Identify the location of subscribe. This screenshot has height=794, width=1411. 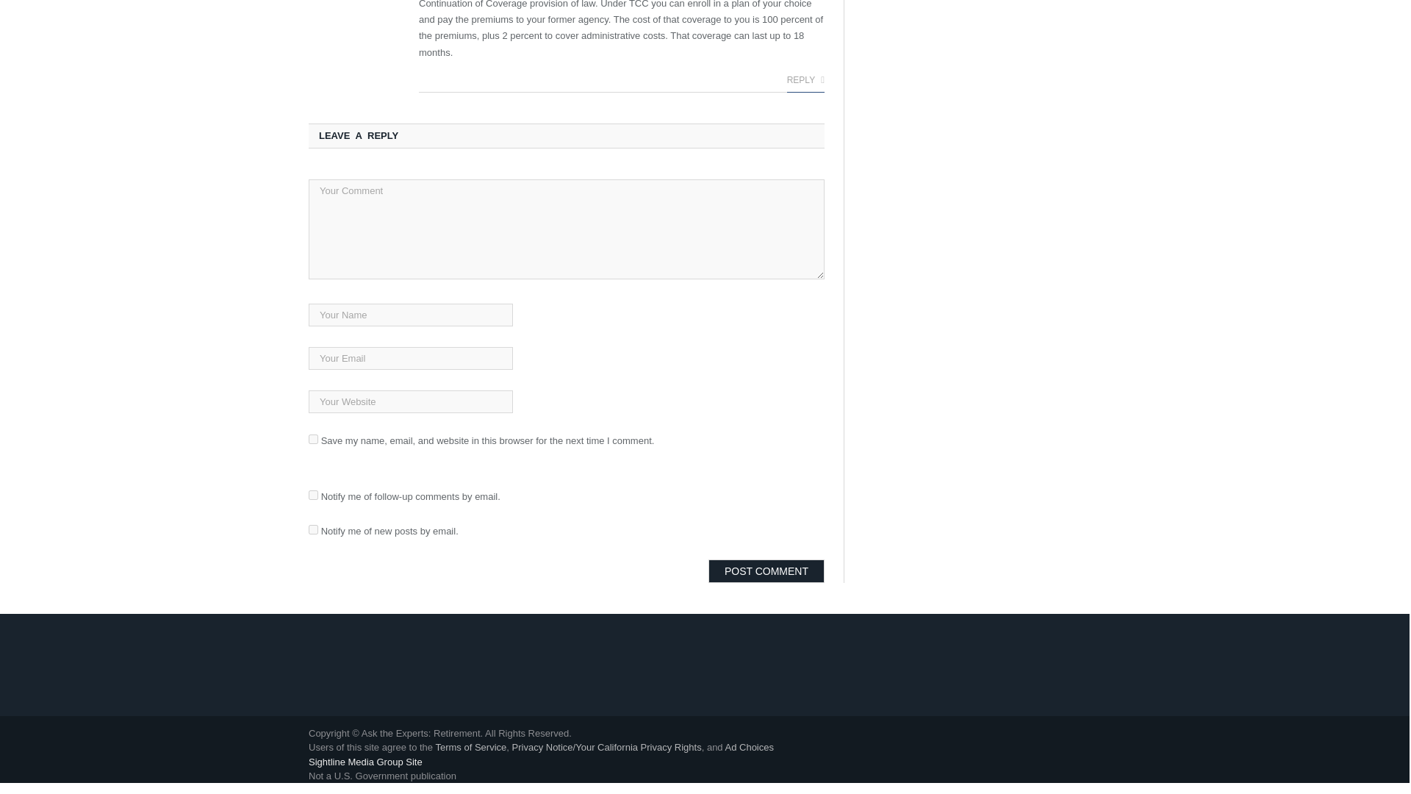
(313, 496).